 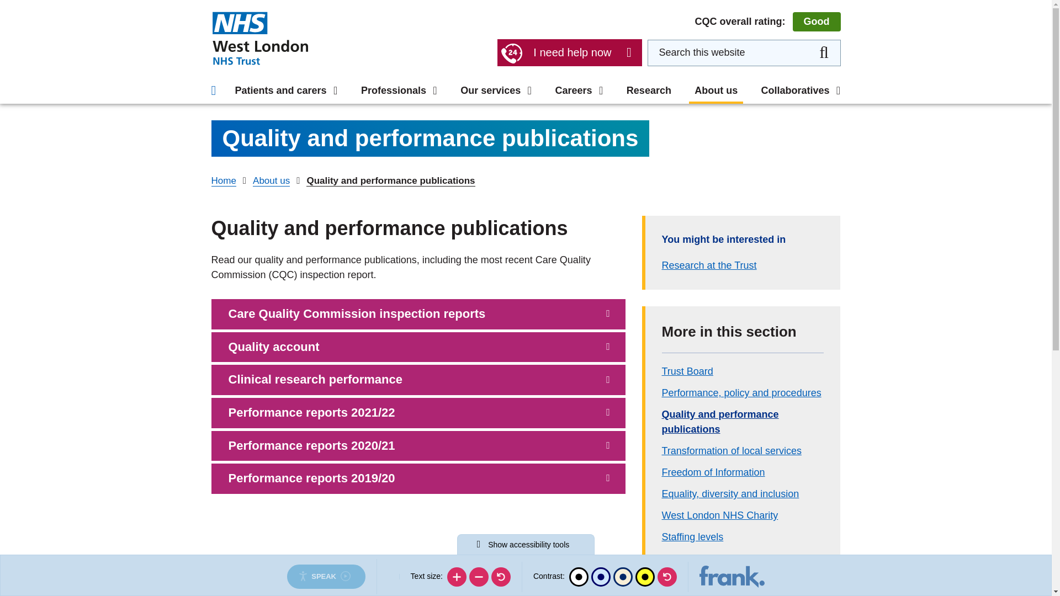 I want to click on Professionals, so click(x=264, y=3).